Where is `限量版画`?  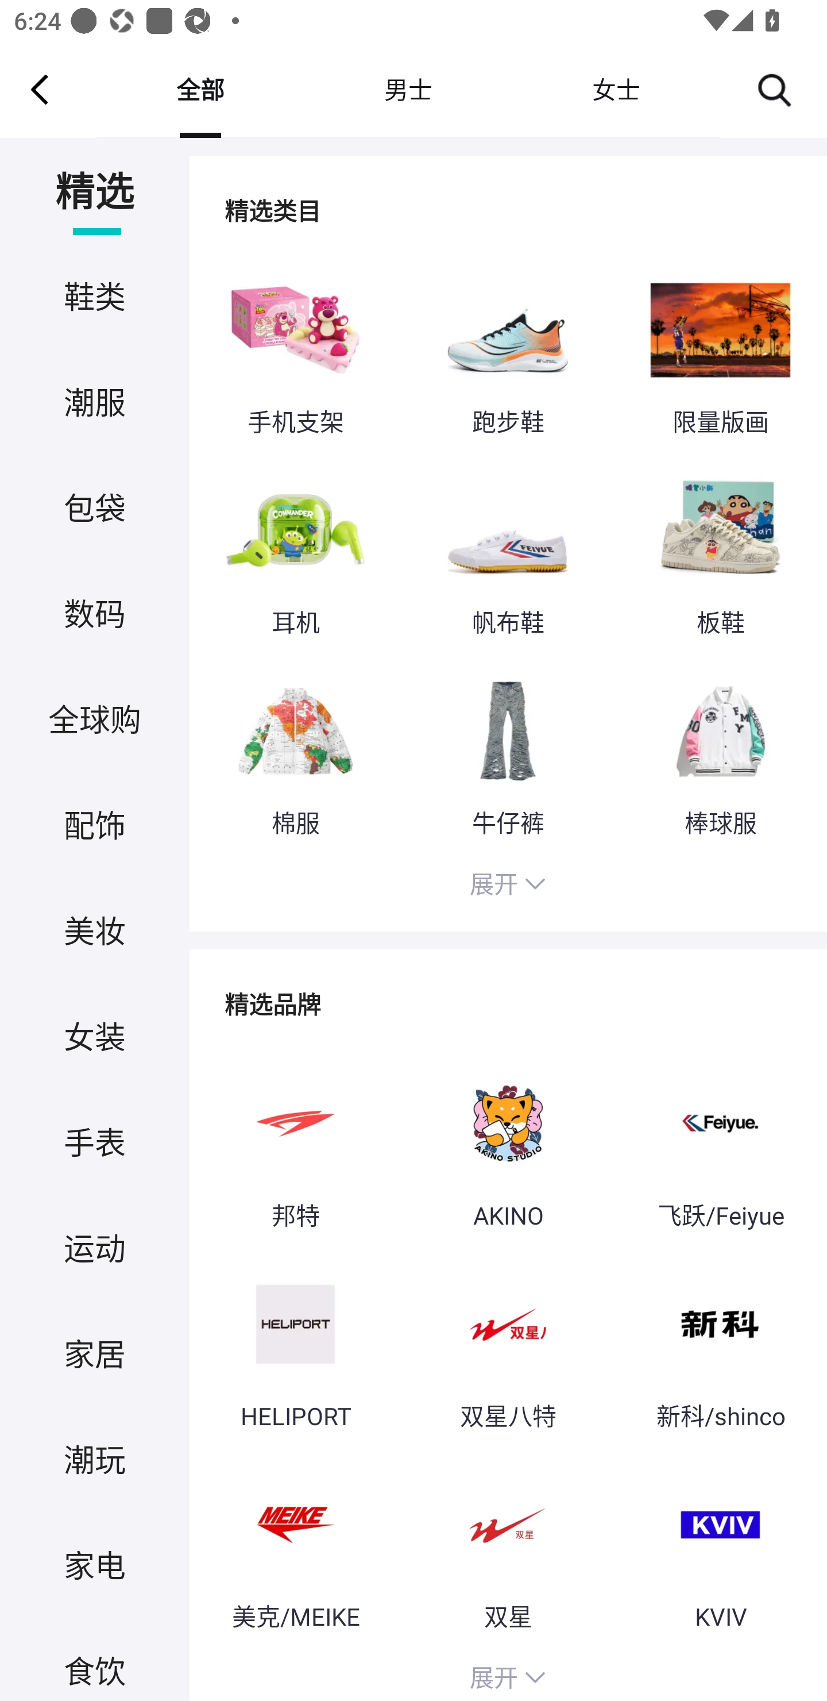 限量版画 is located at coordinates (720, 354).